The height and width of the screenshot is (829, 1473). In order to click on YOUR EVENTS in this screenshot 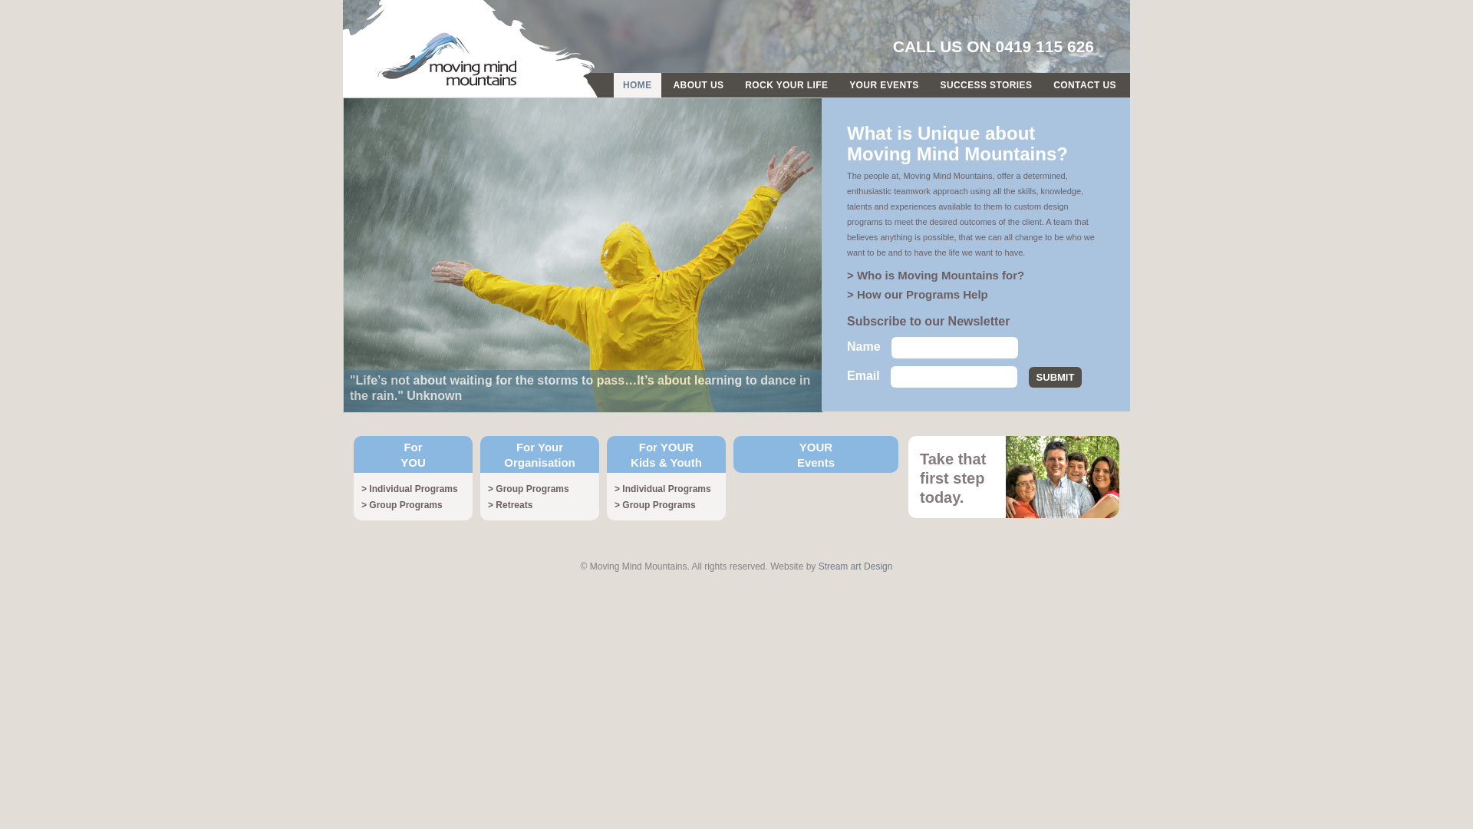, I will do `click(884, 85)`.